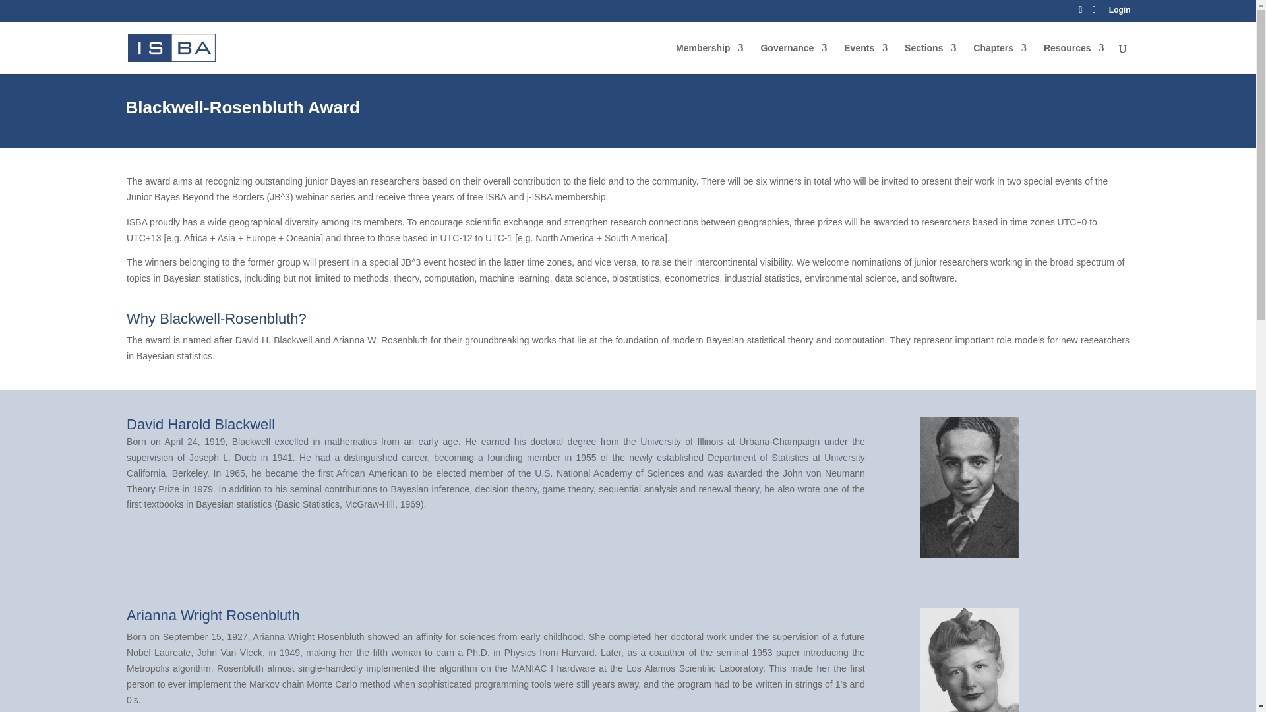 This screenshot has height=712, width=1266. I want to click on Resources, so click(1073, 59).